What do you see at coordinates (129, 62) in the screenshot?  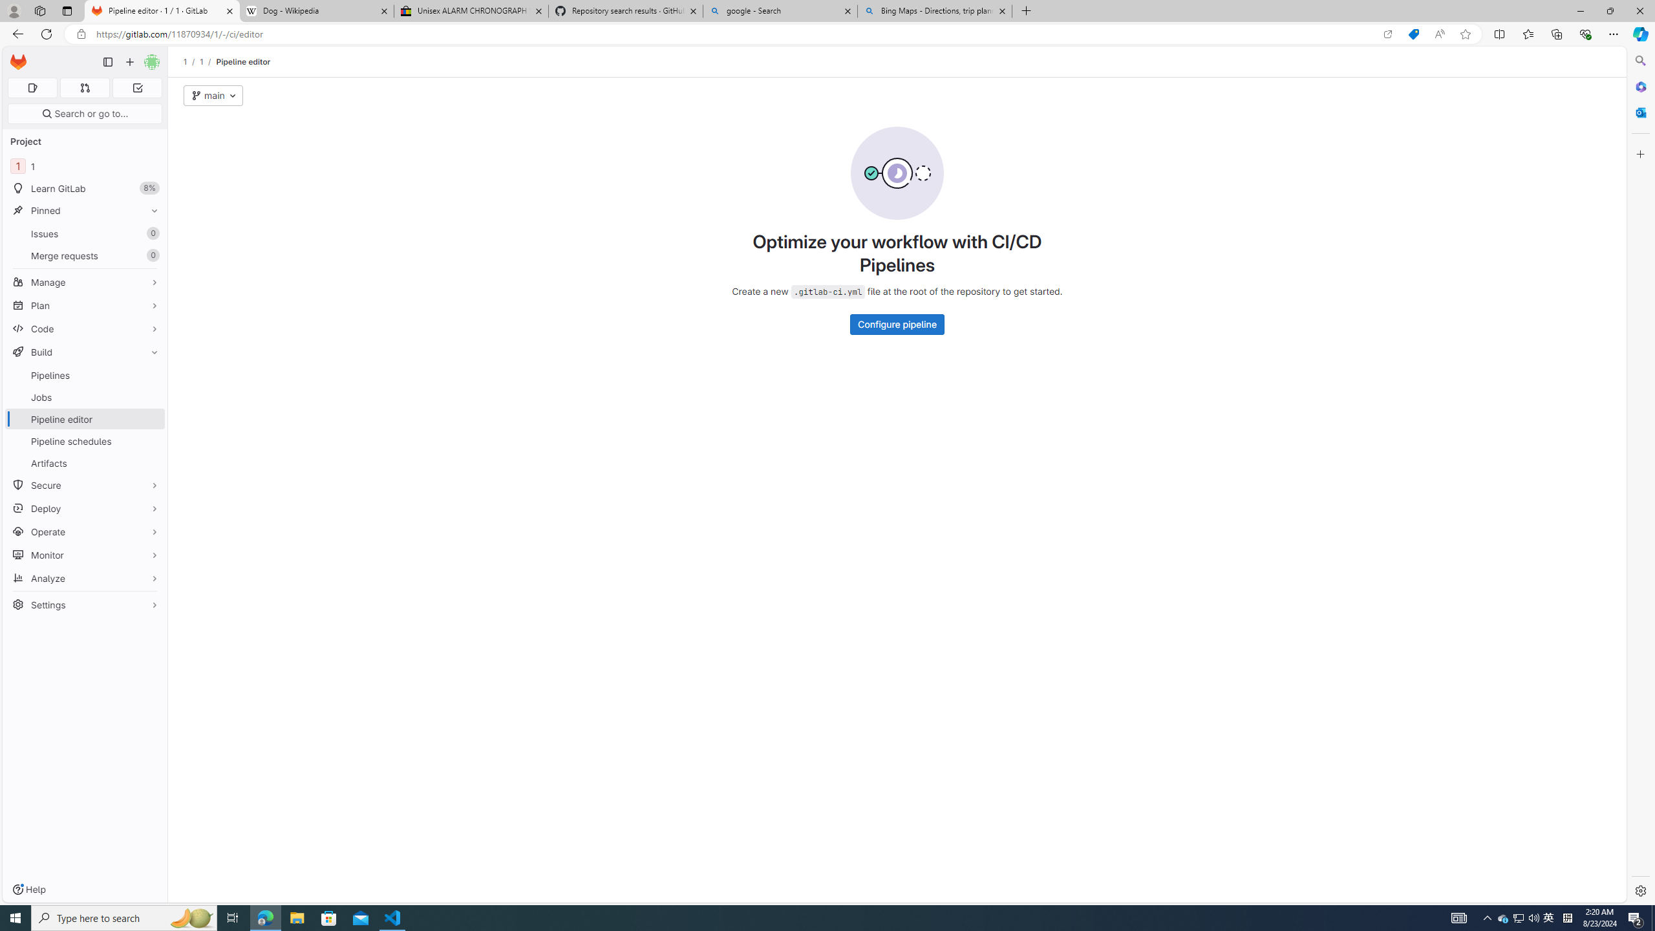 I see `Create new...` at bounding box center [129, 62].